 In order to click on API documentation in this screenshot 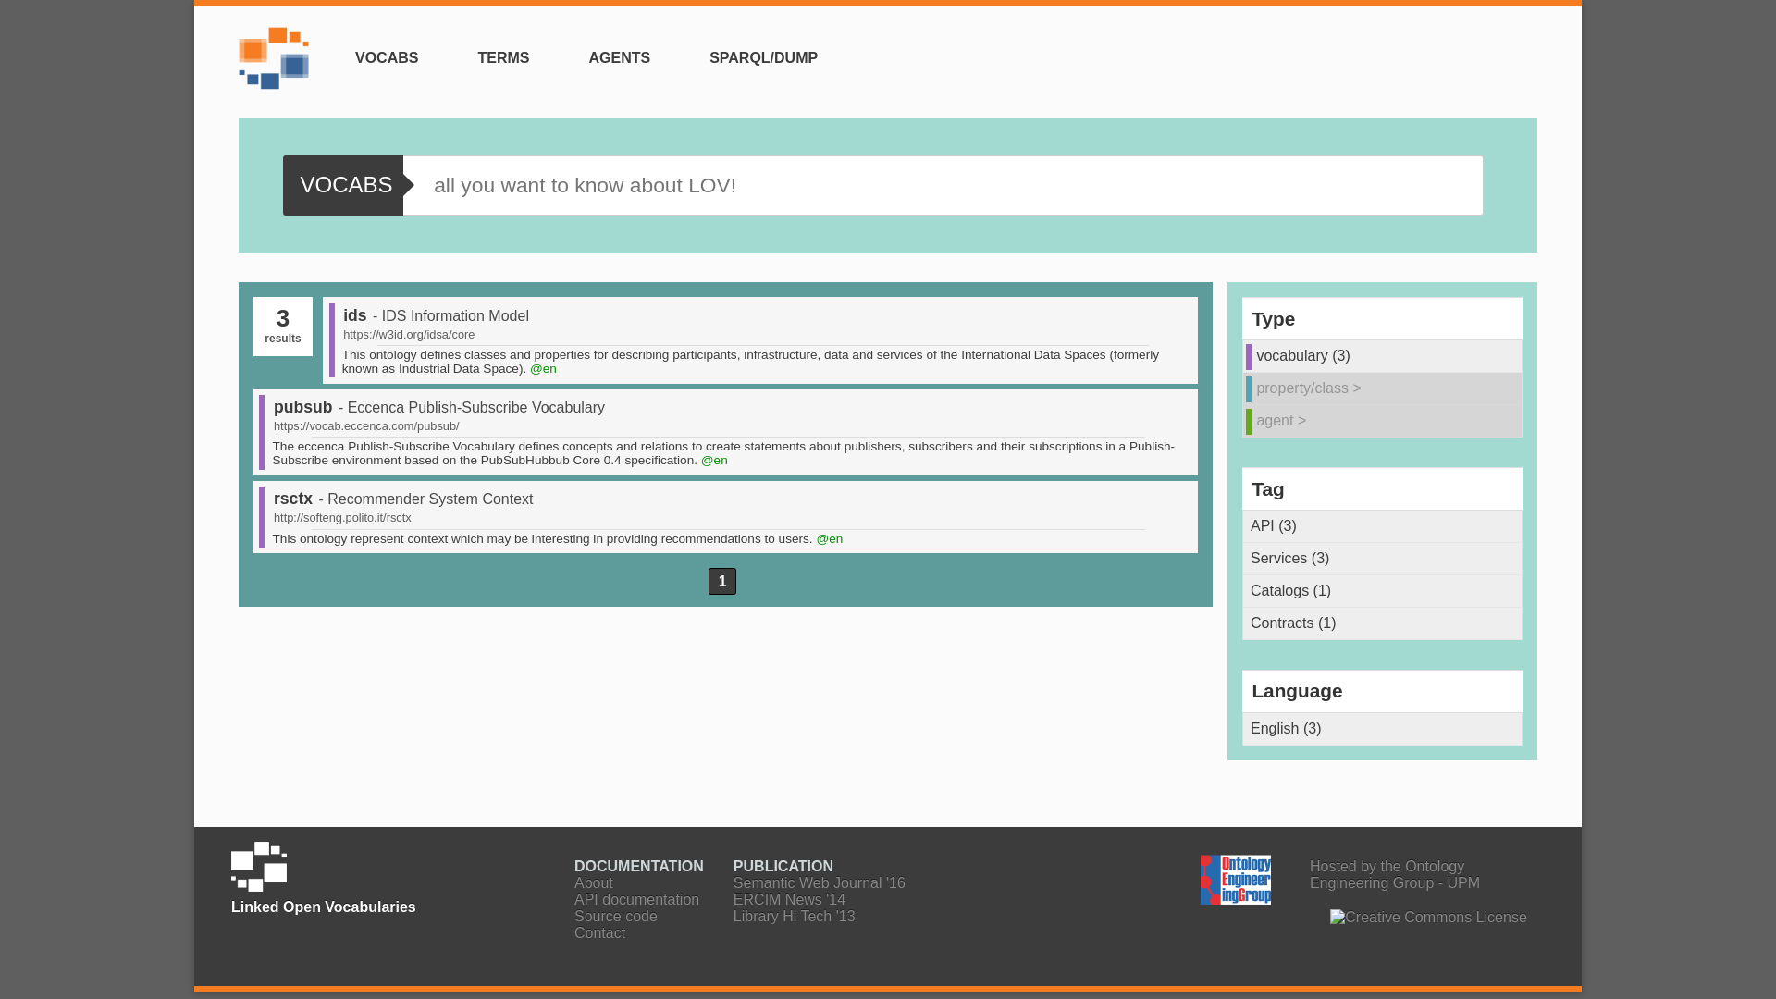, I will do `click(636, 899)`.